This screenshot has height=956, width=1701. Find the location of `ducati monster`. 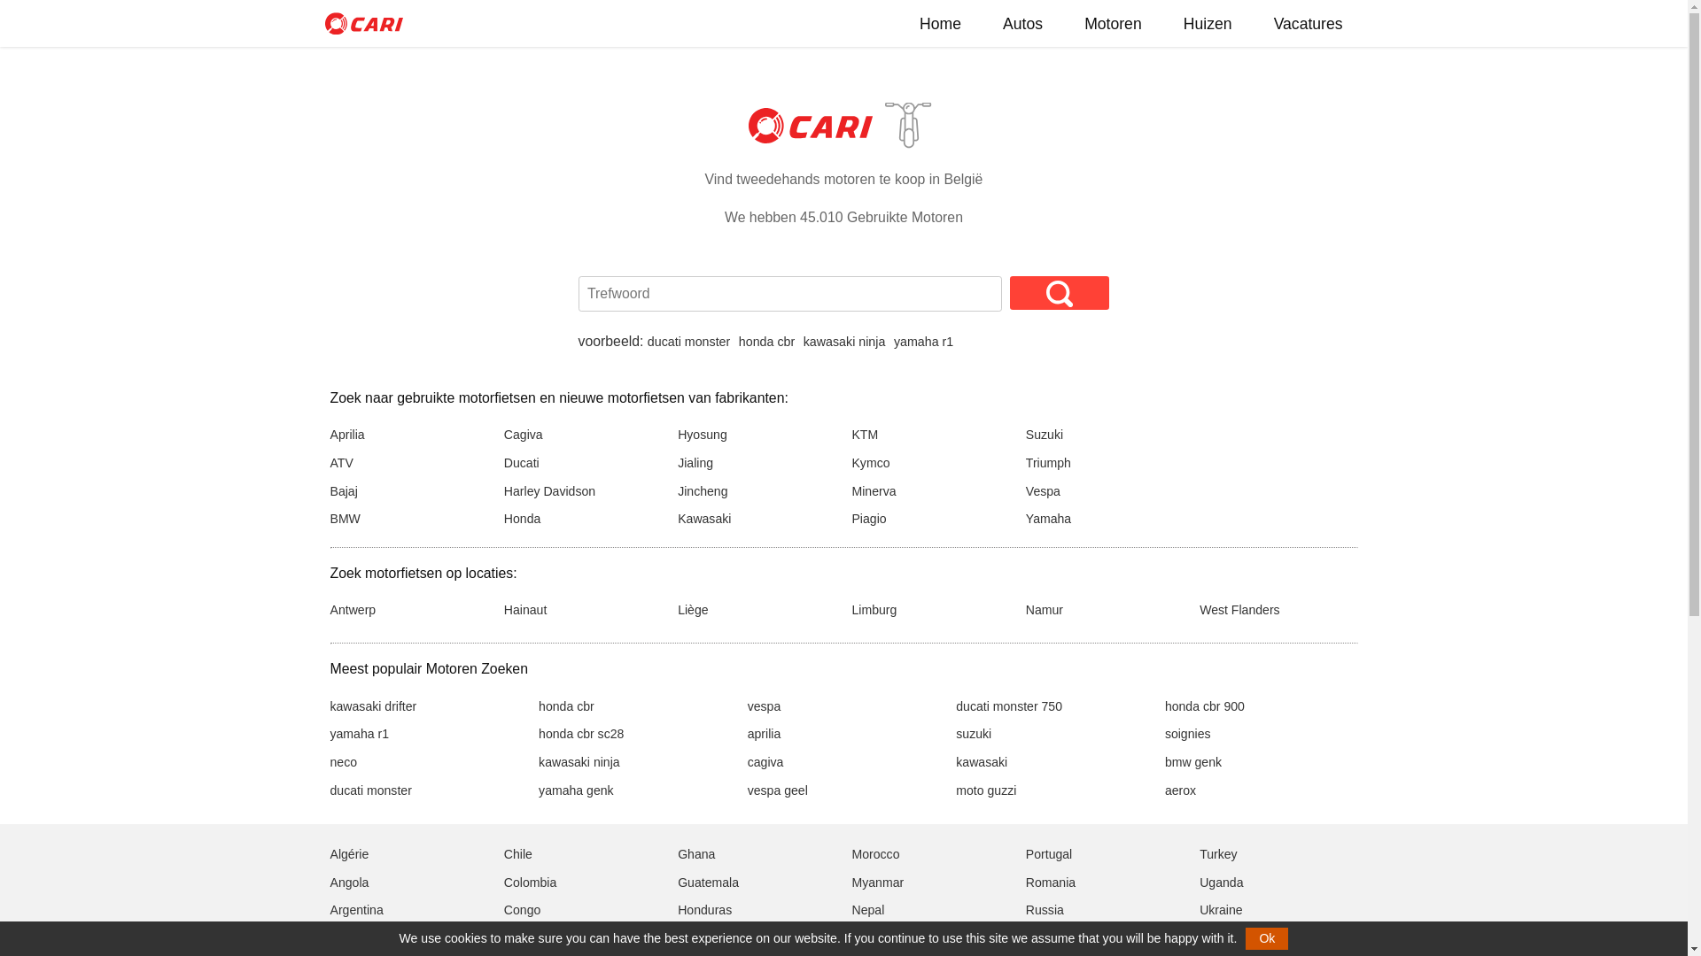

ducati monster is located at coordinates (370, 790).